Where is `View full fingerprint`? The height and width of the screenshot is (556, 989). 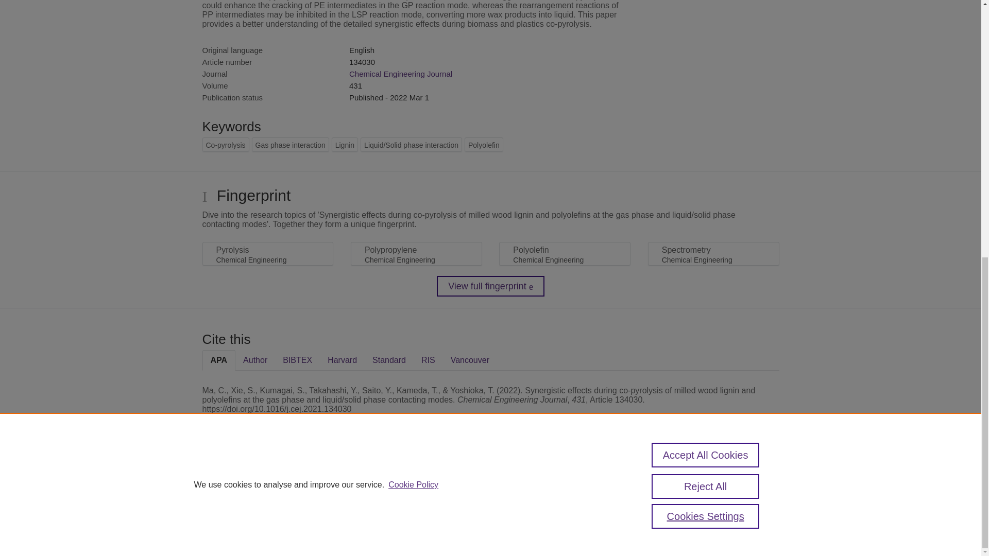
View full fingerprint is located at coordinates (490, 286).